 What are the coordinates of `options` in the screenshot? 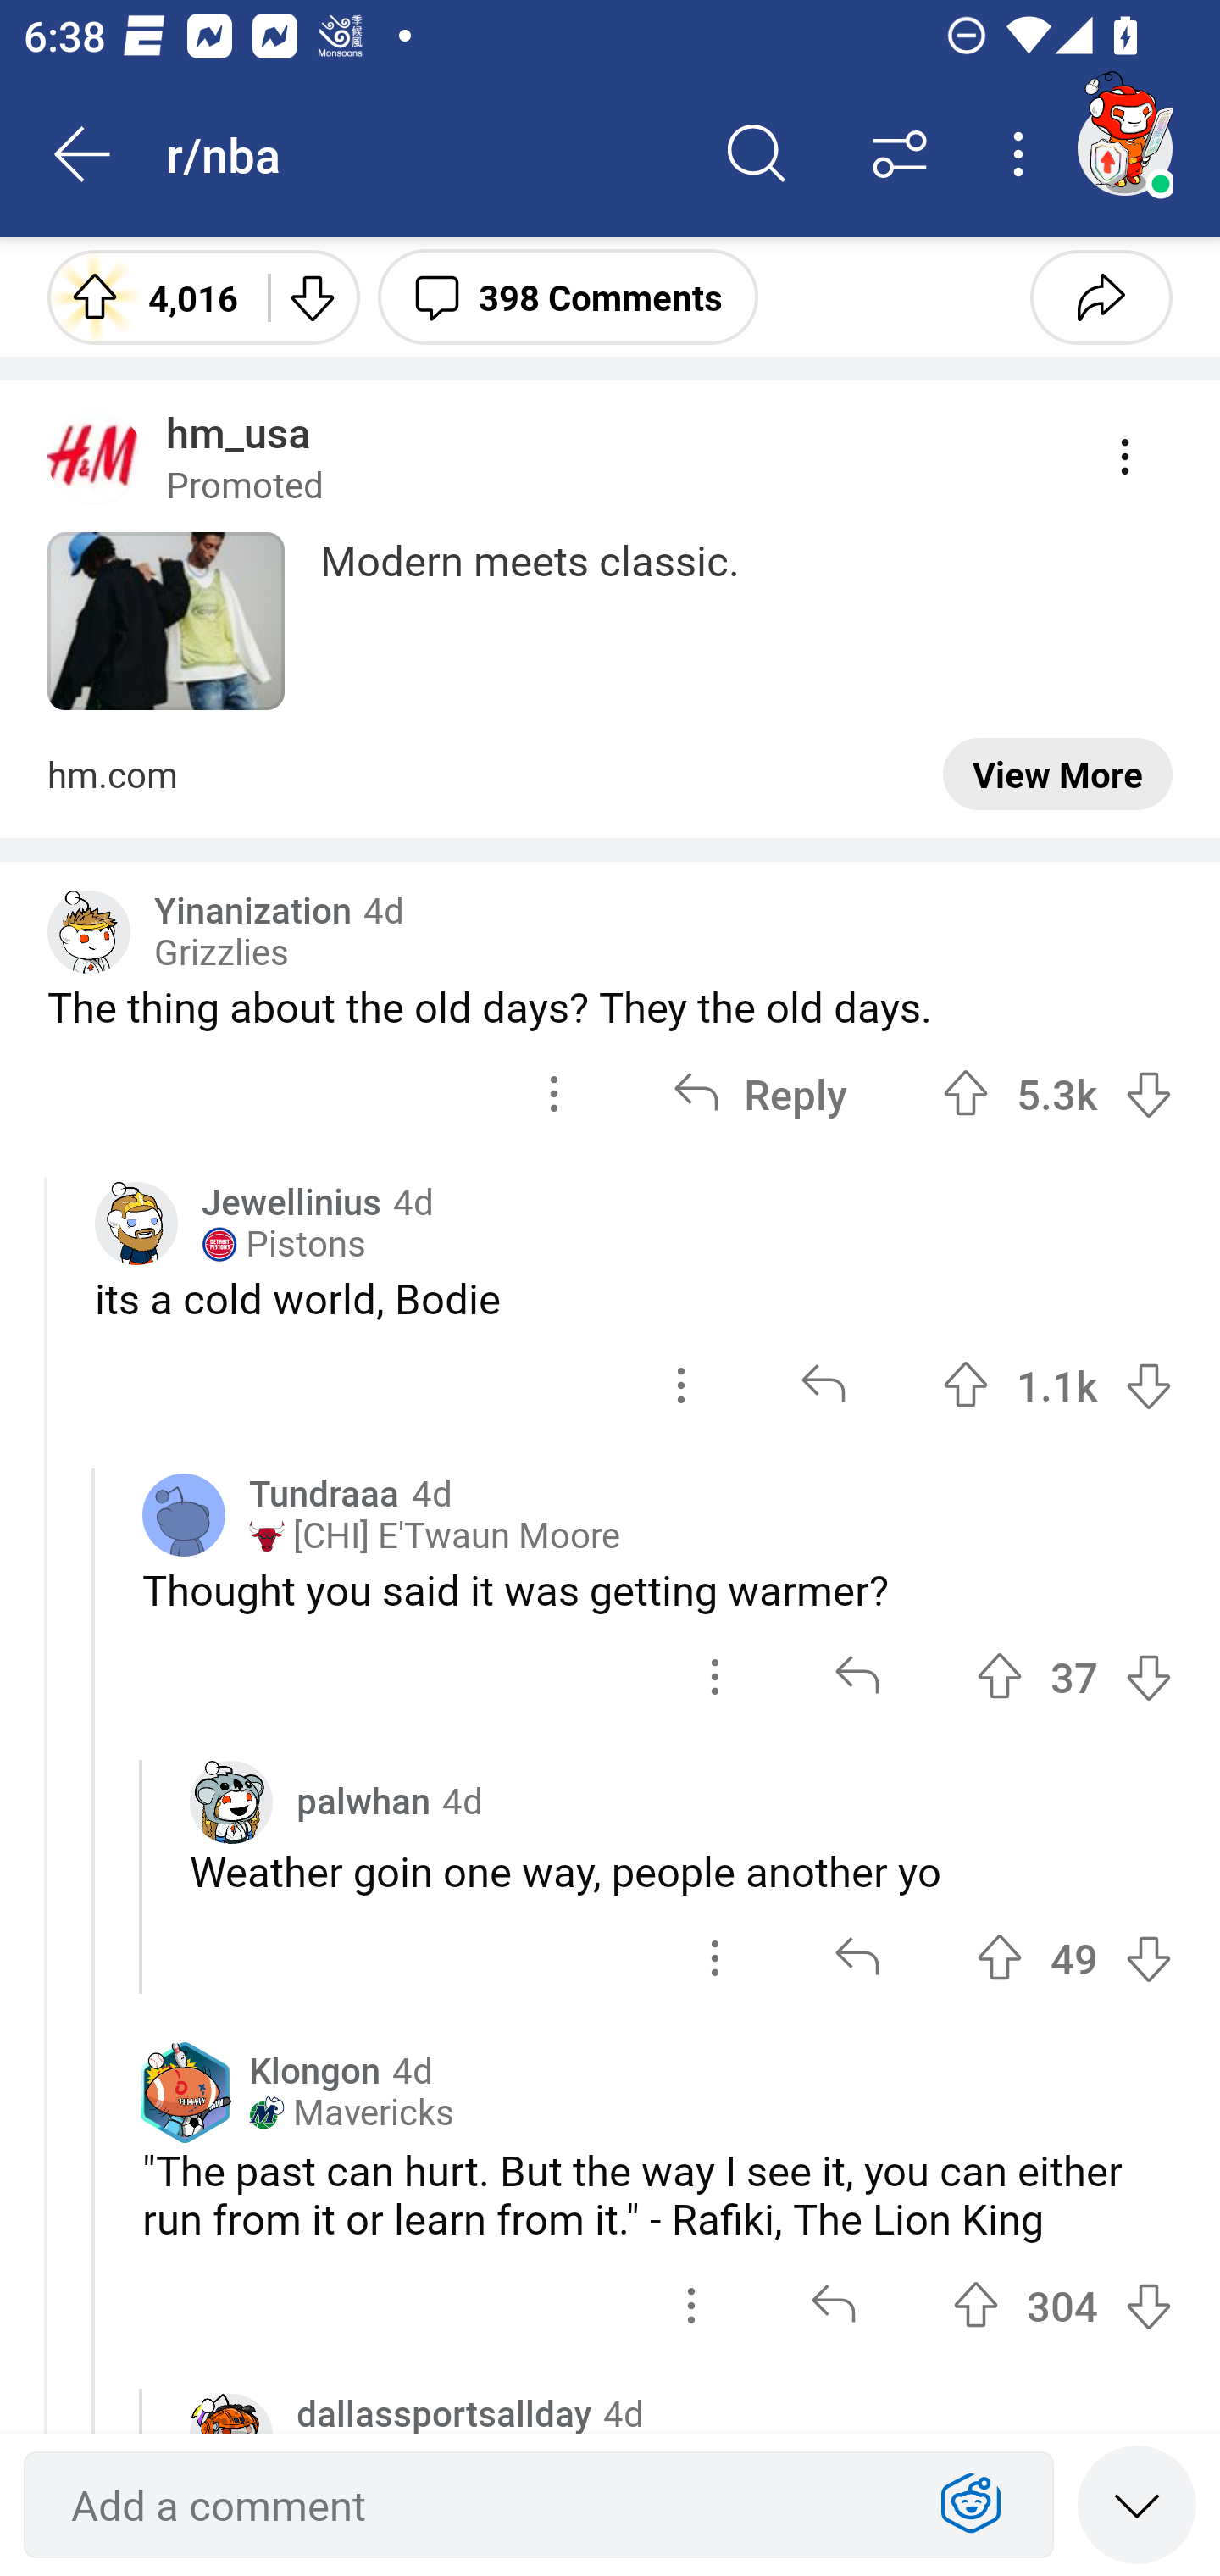 It's located at (715, 1676).